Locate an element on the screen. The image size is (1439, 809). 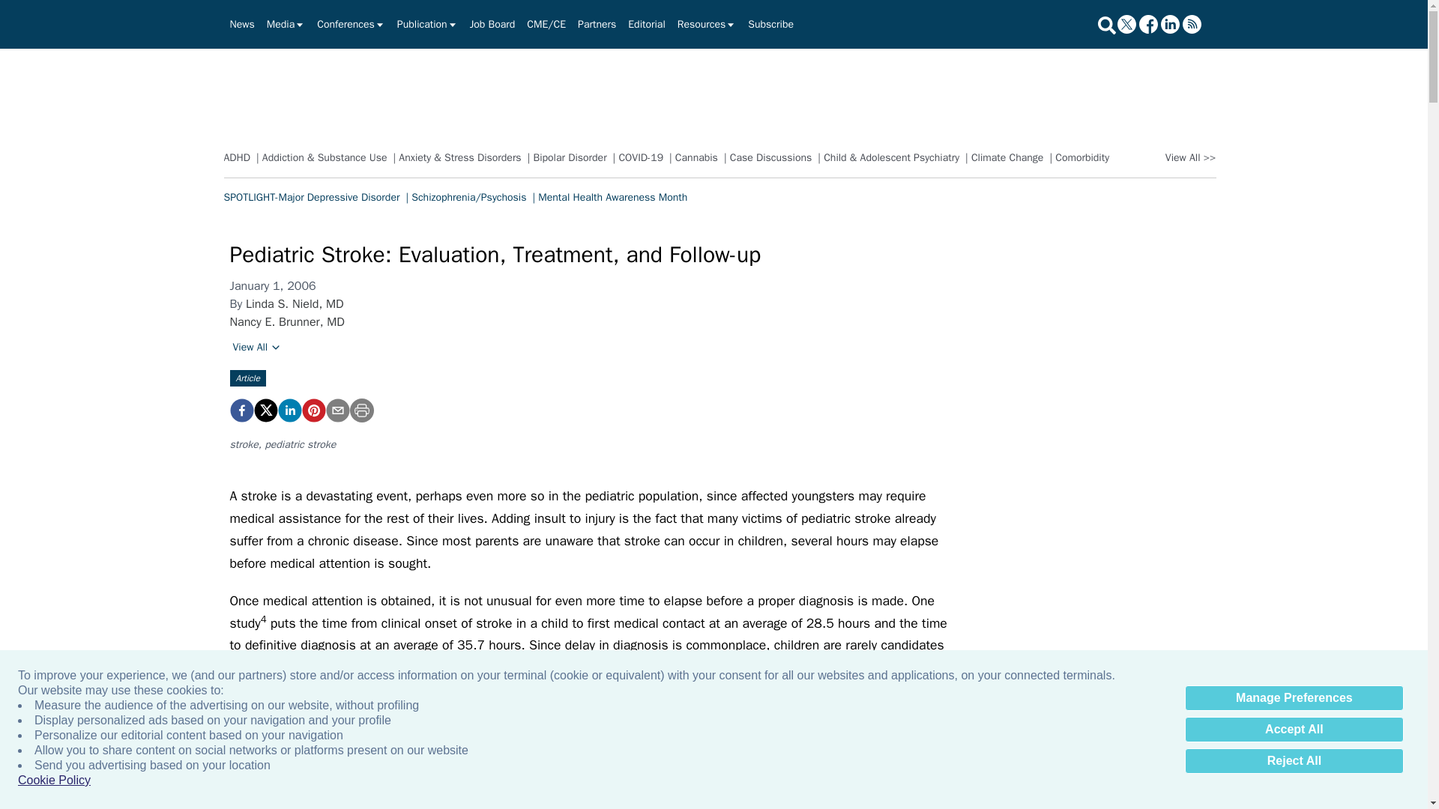
Manage Preferences is located at coordinates (1294, 698).